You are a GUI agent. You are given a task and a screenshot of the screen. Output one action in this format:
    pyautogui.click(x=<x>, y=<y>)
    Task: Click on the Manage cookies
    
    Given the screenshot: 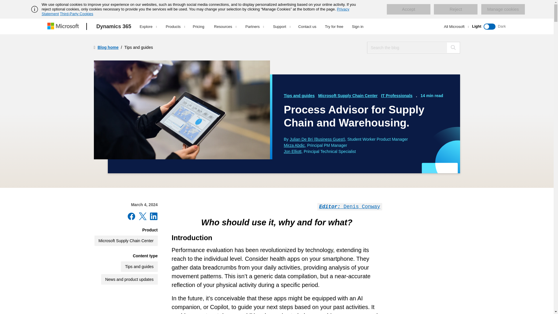 What is the action you would take?
    pyautogui.click(x=503, y=9)
    